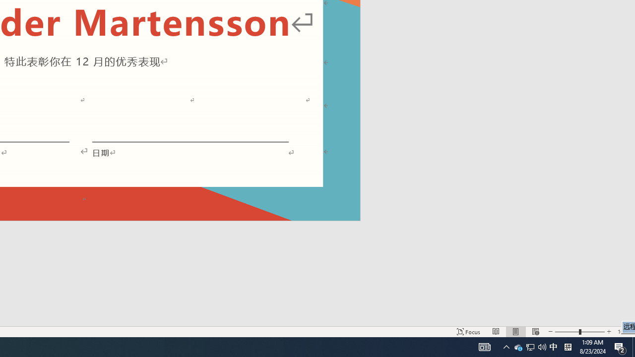 Image resolution: width=635 pixels, height=357 pixels. What do you see at coordinates (567, 331) in the screenshot?
I see `Zoom Out` at bounding box center [567, 331].